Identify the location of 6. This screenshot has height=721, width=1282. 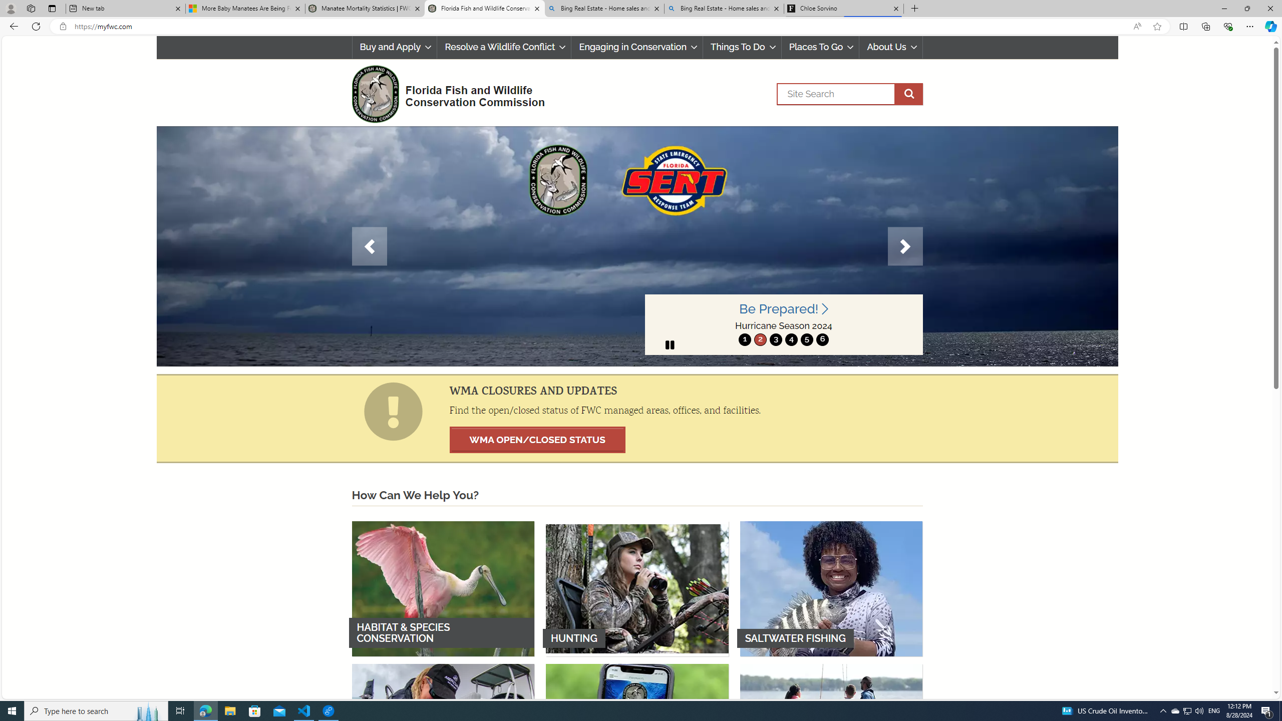
(822, 339).